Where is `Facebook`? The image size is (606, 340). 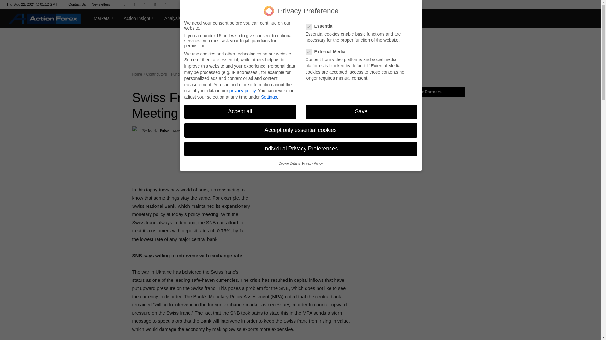
Facebook is located at coordinates (134, 4).